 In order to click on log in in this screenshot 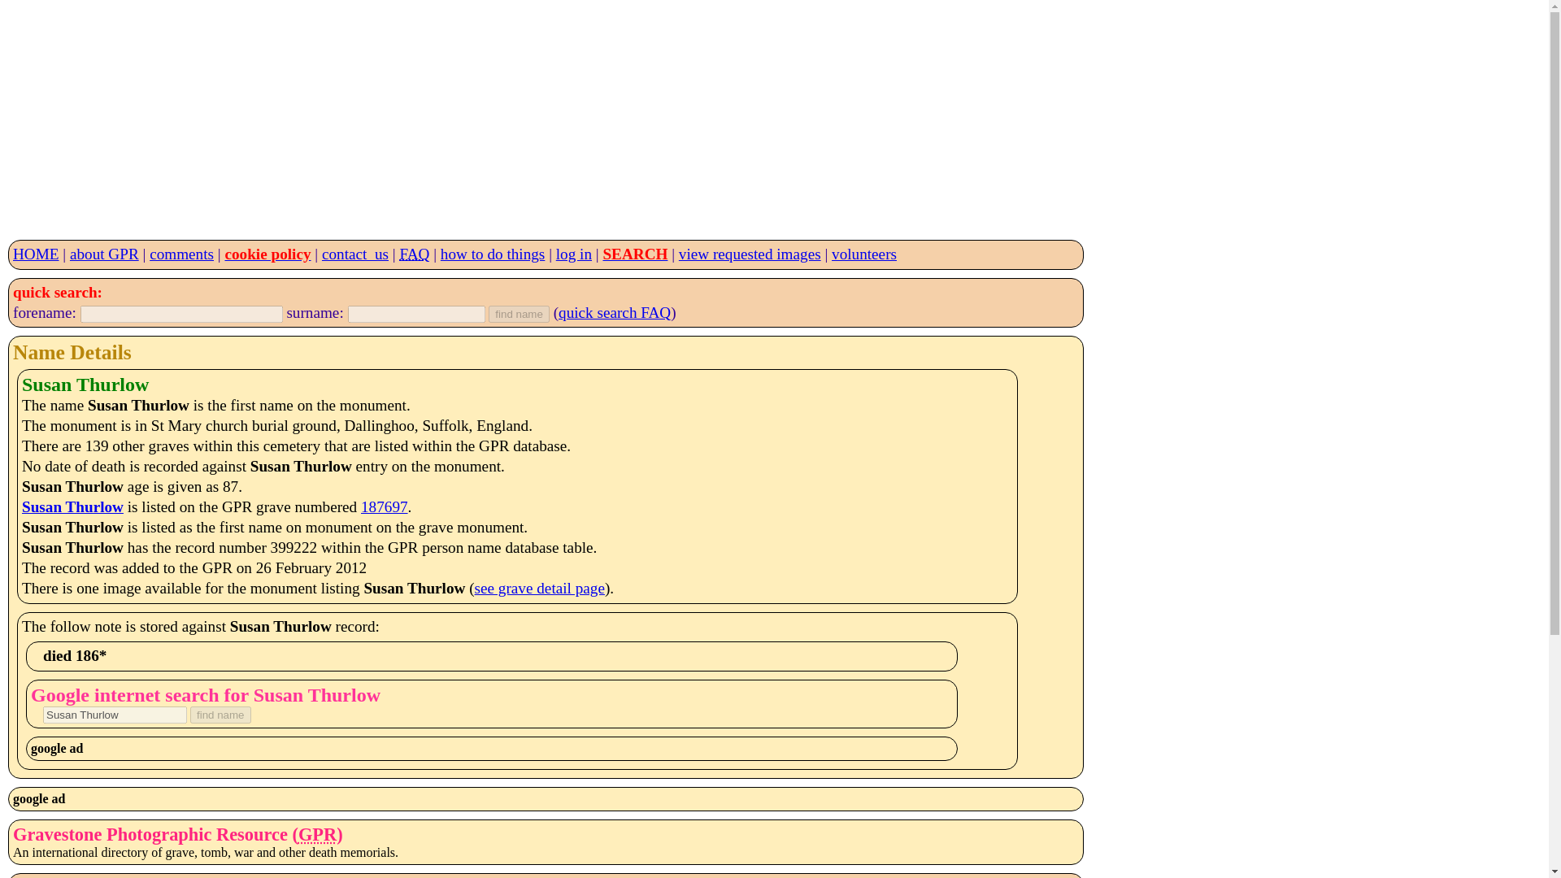, I will do `click(573, 254)`.